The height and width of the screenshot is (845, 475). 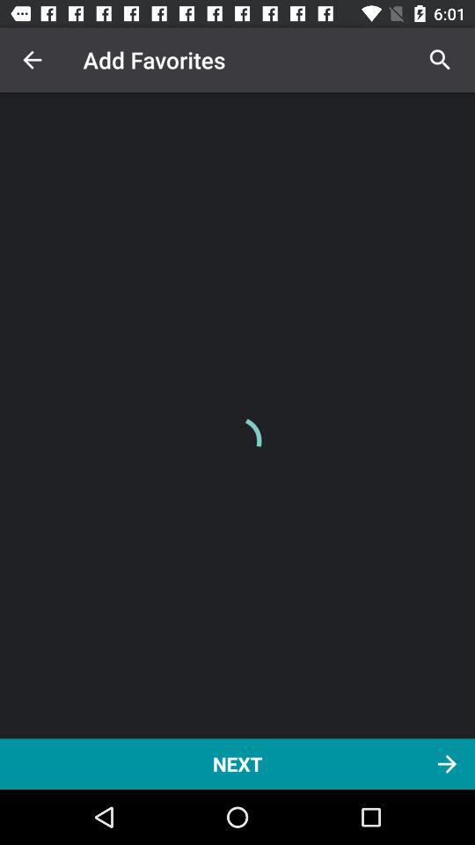 I want to click on open the item above the next, so click(x=32, y=60).